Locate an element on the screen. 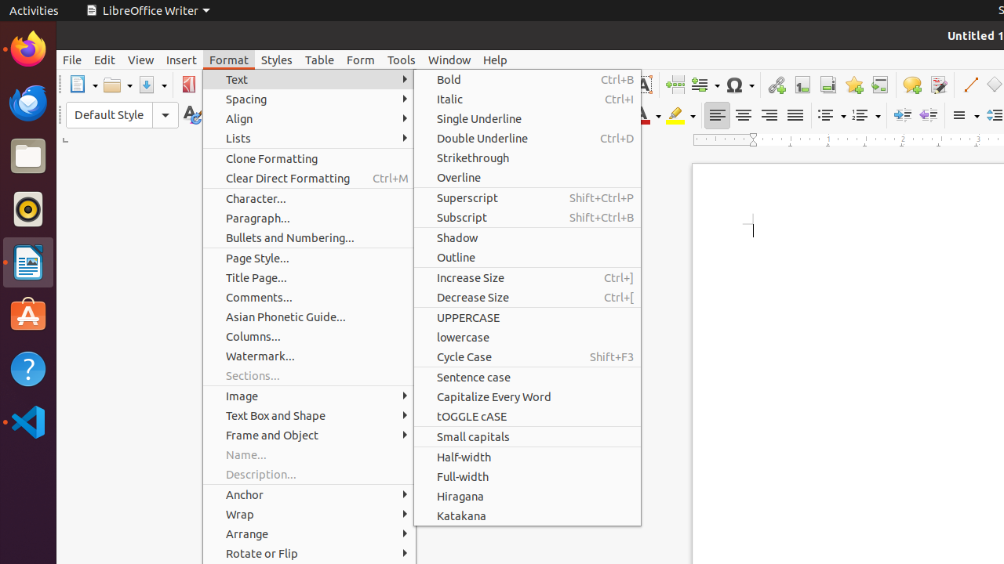  Center is located at coordinates (744, 116).